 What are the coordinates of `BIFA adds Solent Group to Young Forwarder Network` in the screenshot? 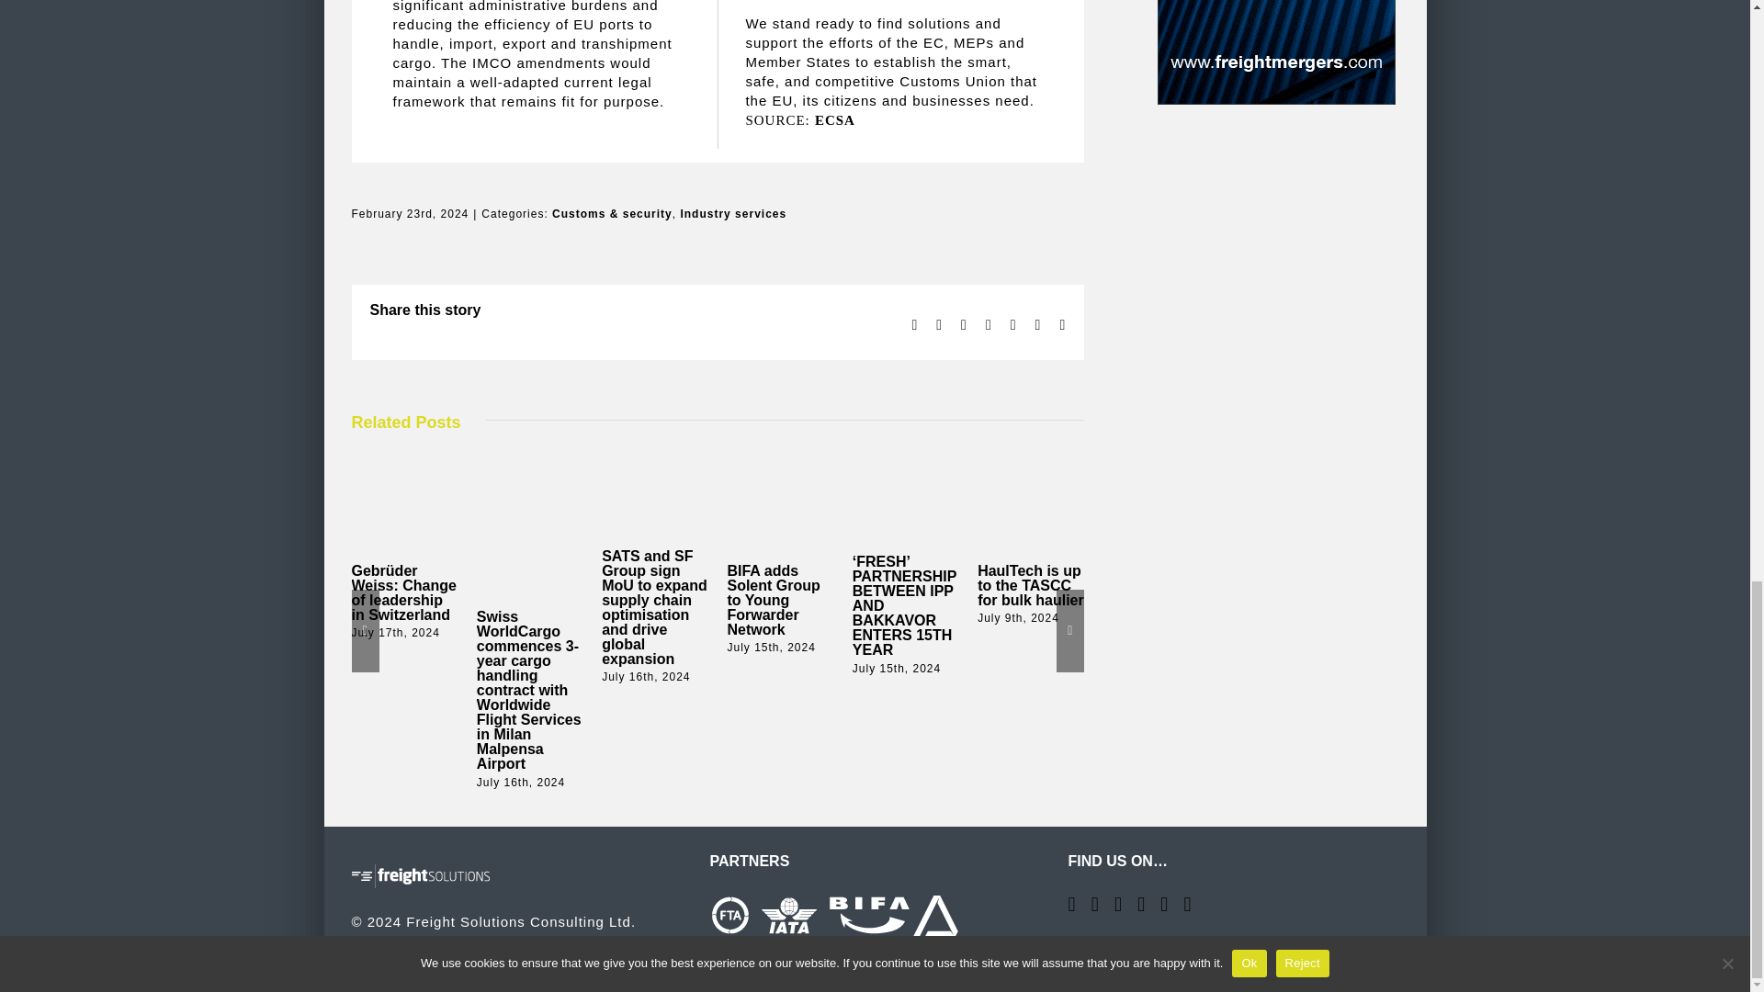 It's located at (774, 601).